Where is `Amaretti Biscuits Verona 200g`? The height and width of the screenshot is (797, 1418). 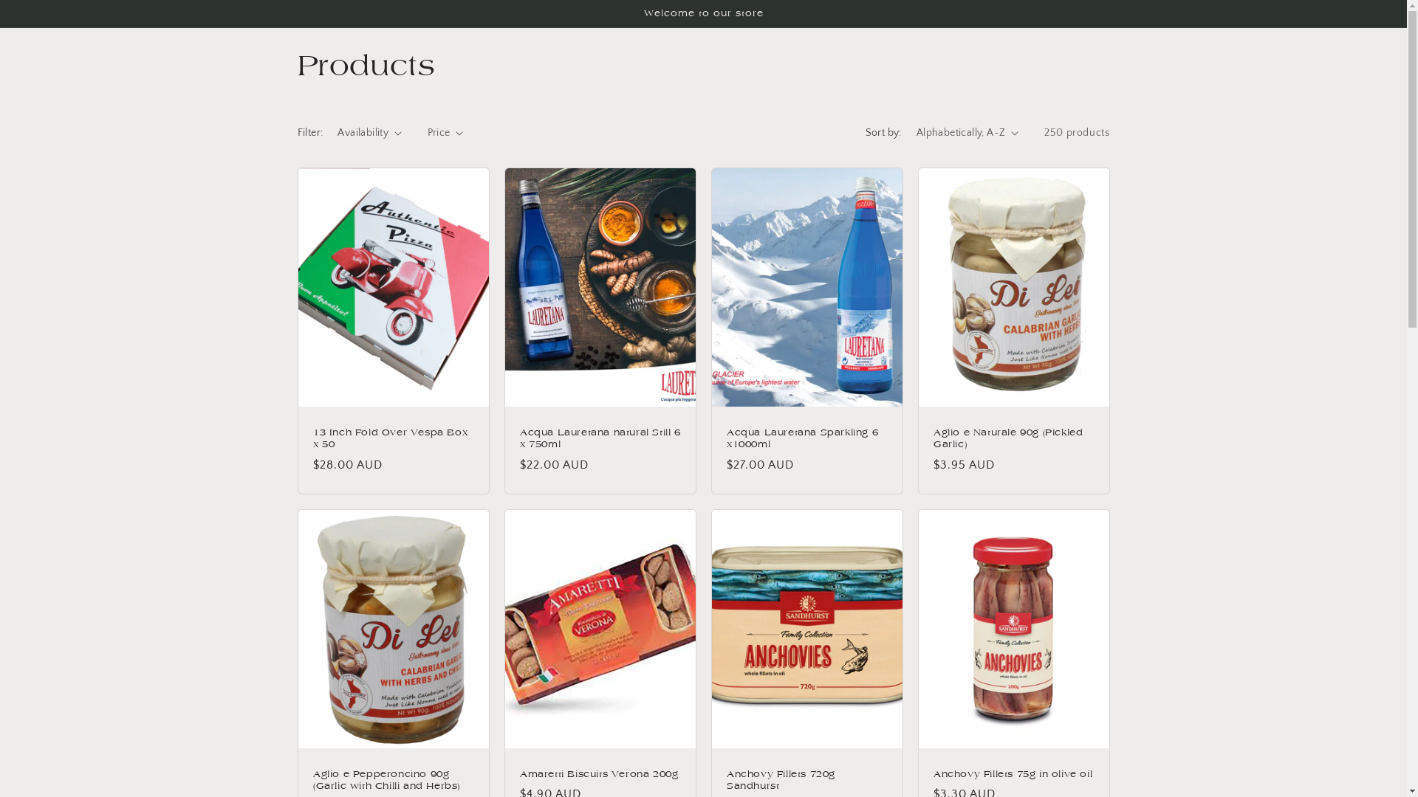 Amaretti Biscuits Verona 200g is located at coordinates (600, 775).